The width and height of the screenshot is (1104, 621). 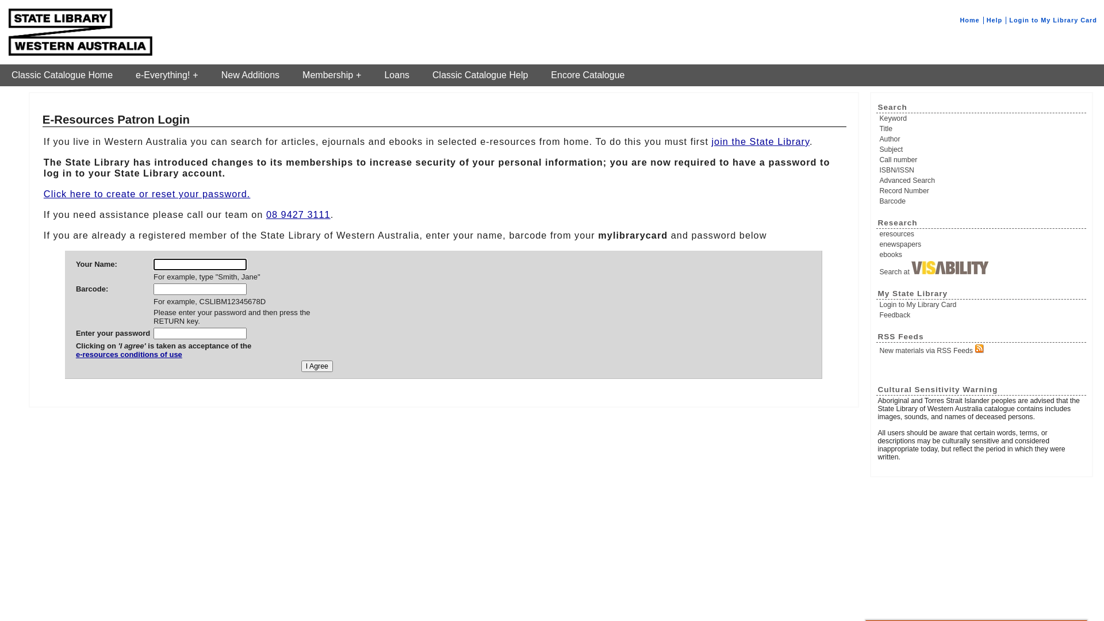 I want to click on Keyword, so click(x=982, y=118).